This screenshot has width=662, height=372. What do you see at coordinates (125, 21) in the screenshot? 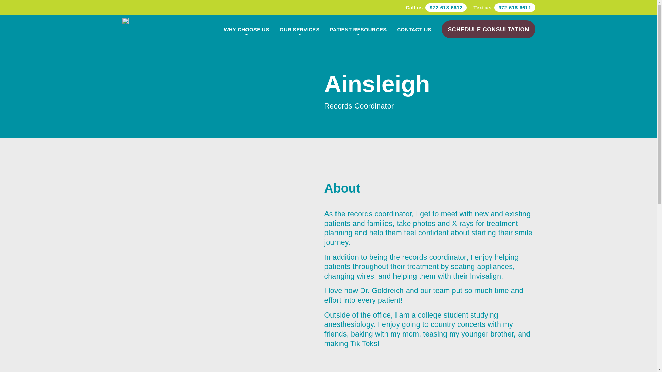
I see `Goldreich Orthodontics` at bounding box center [125, 21].